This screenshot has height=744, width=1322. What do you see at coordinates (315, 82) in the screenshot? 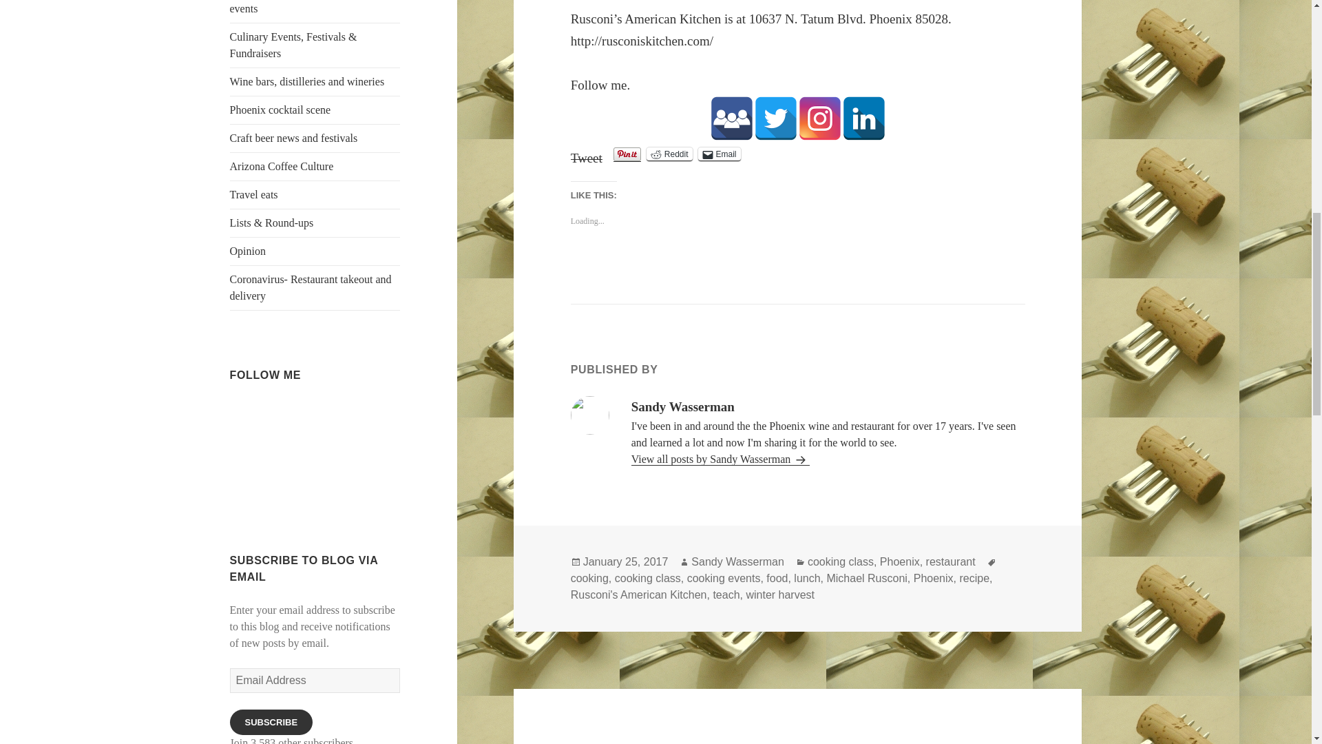
I see `Wine bars, distilleries and wineries` at bounding box center [315, 82].